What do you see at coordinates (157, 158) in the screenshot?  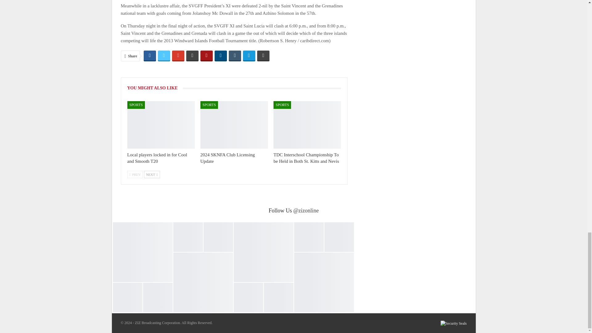 I see `Local players locked in for Cool and Smooth T20` at bounding box center [157, 158].